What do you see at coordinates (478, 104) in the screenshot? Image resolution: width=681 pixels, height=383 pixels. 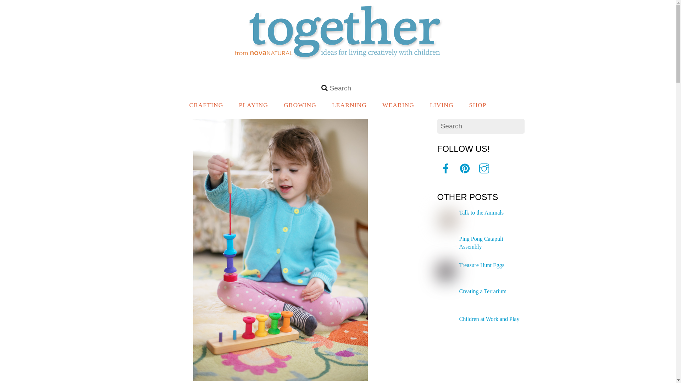 I see `Creating a Terrarium` at bounding box center [478, 104].